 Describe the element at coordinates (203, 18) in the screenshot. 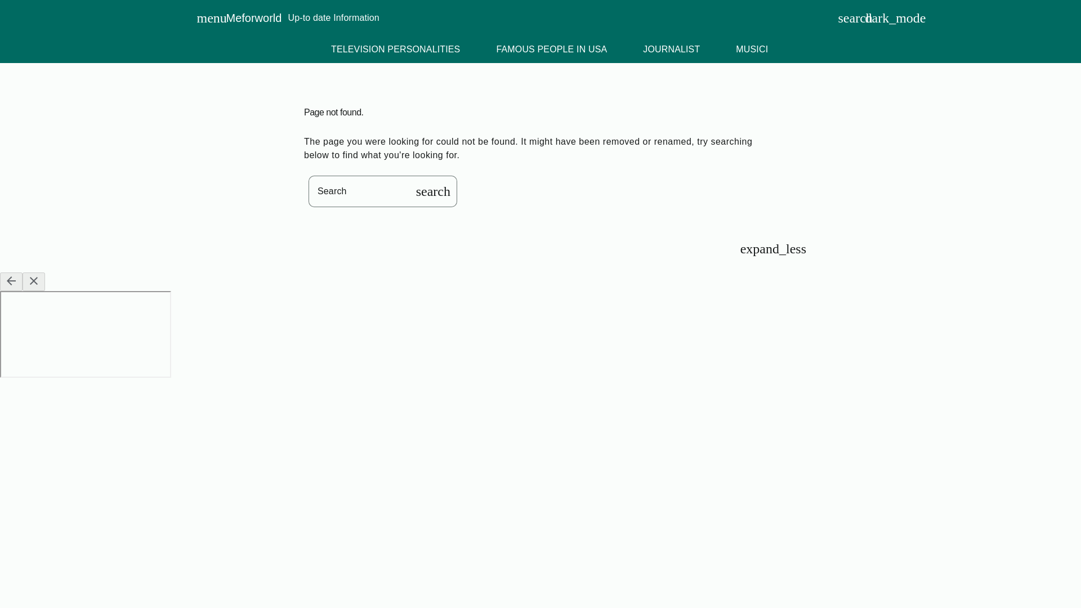

I see `menu` at that location.